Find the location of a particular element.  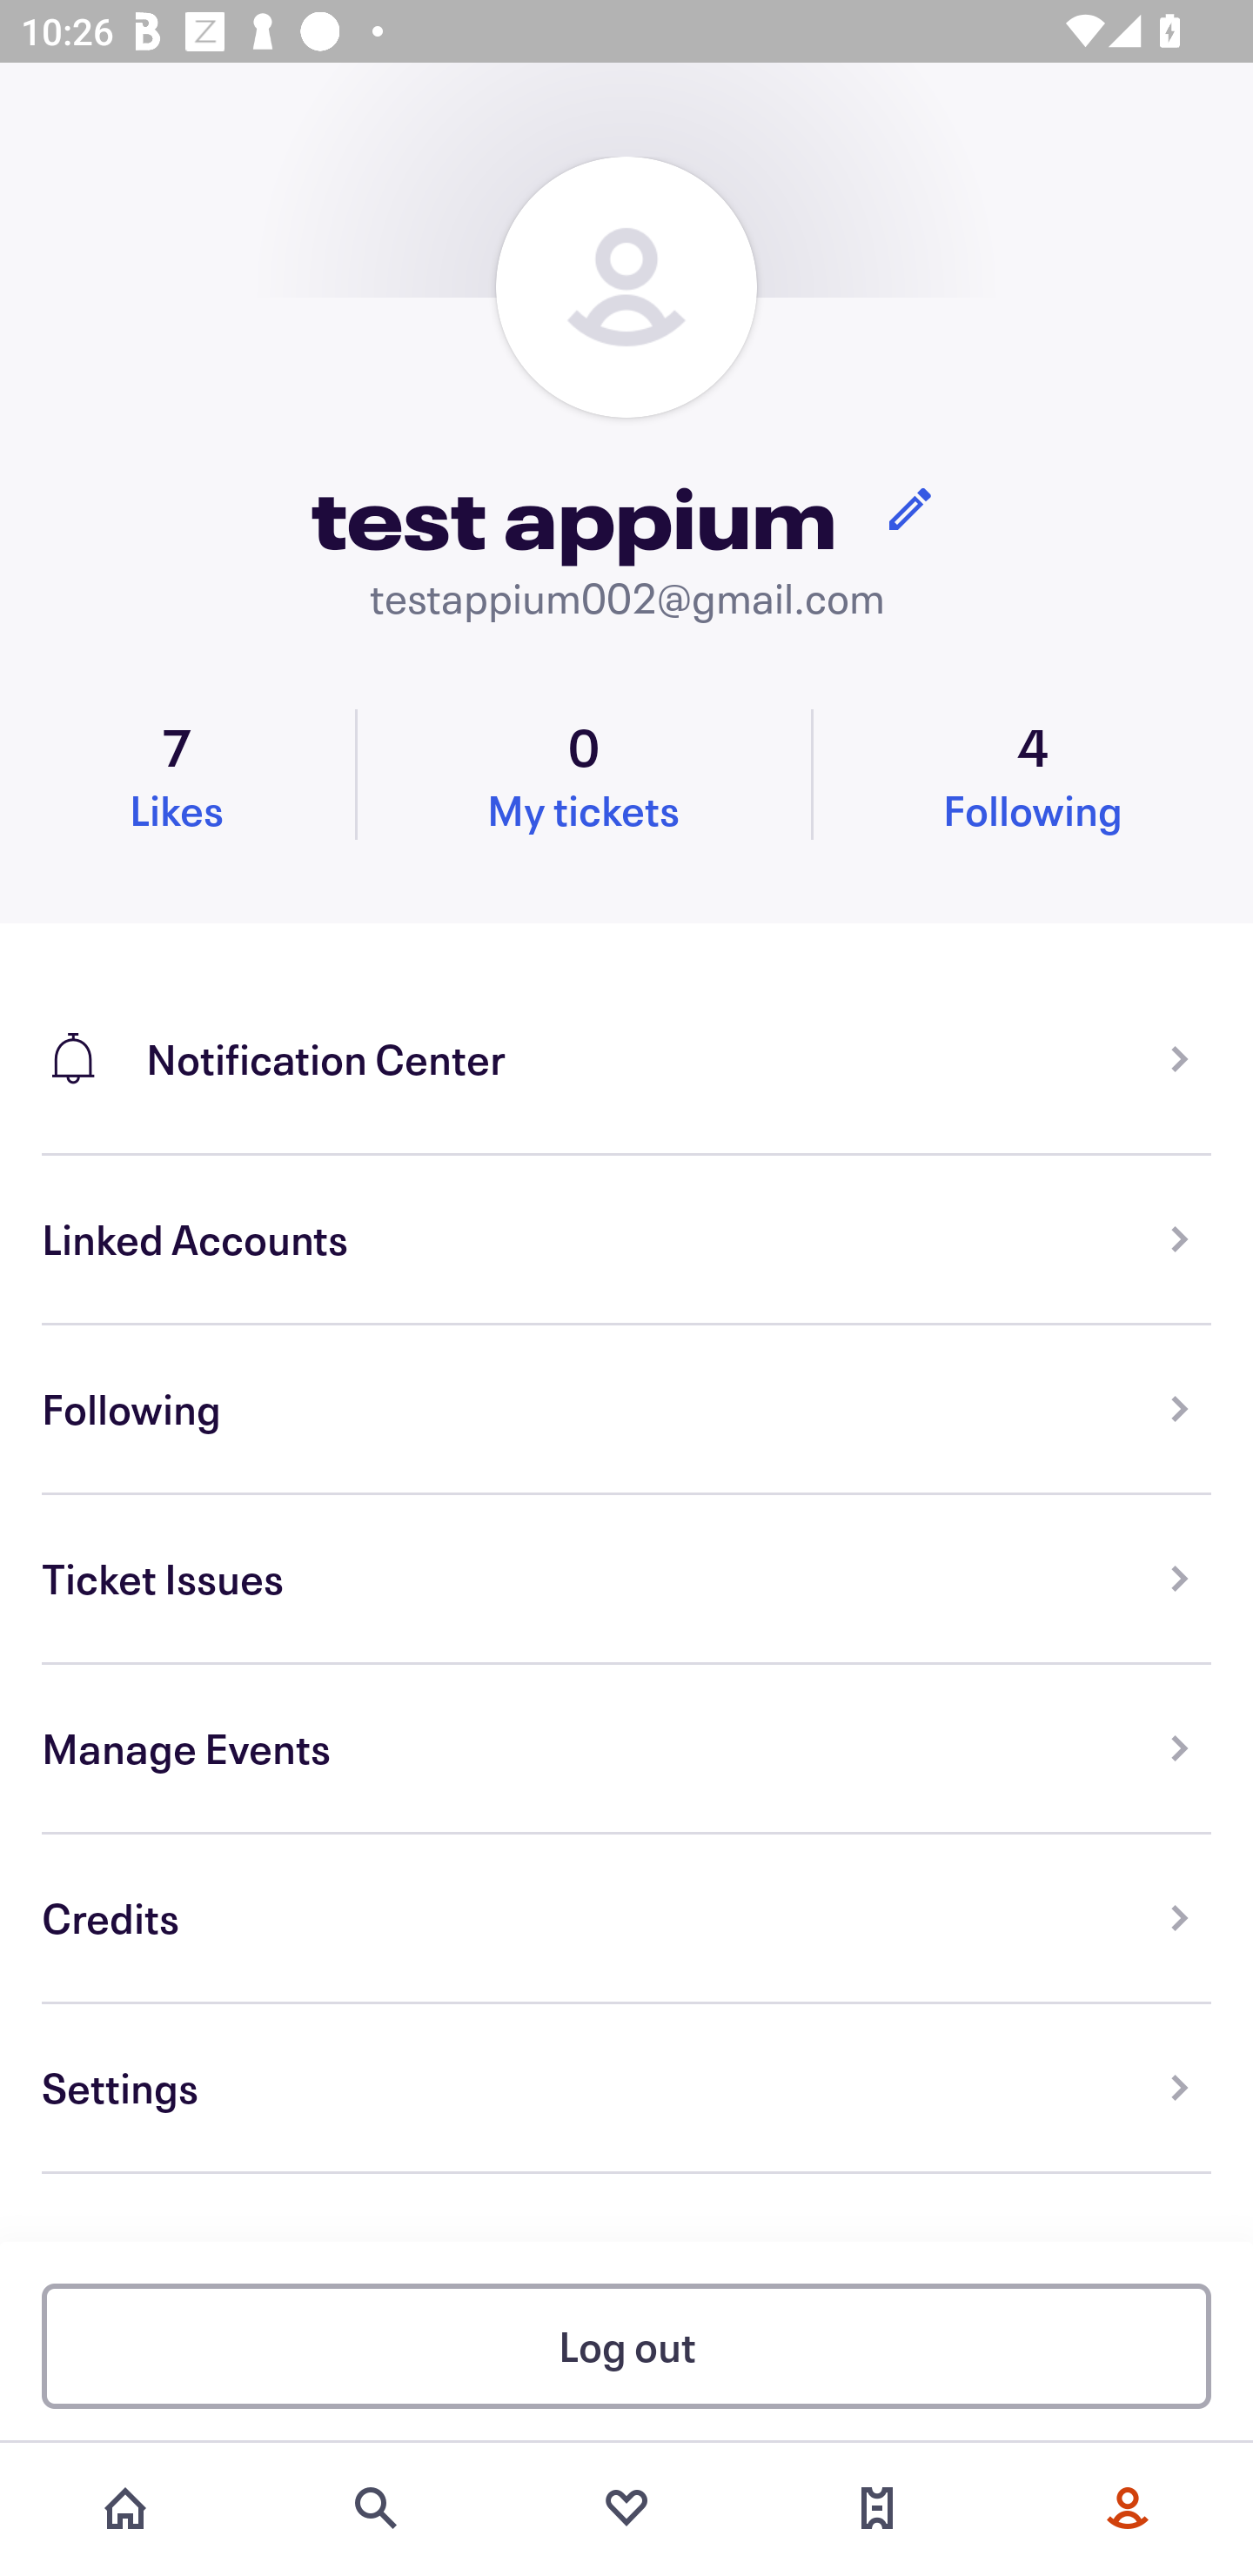

Log out is located at coordinates (626, 2345).